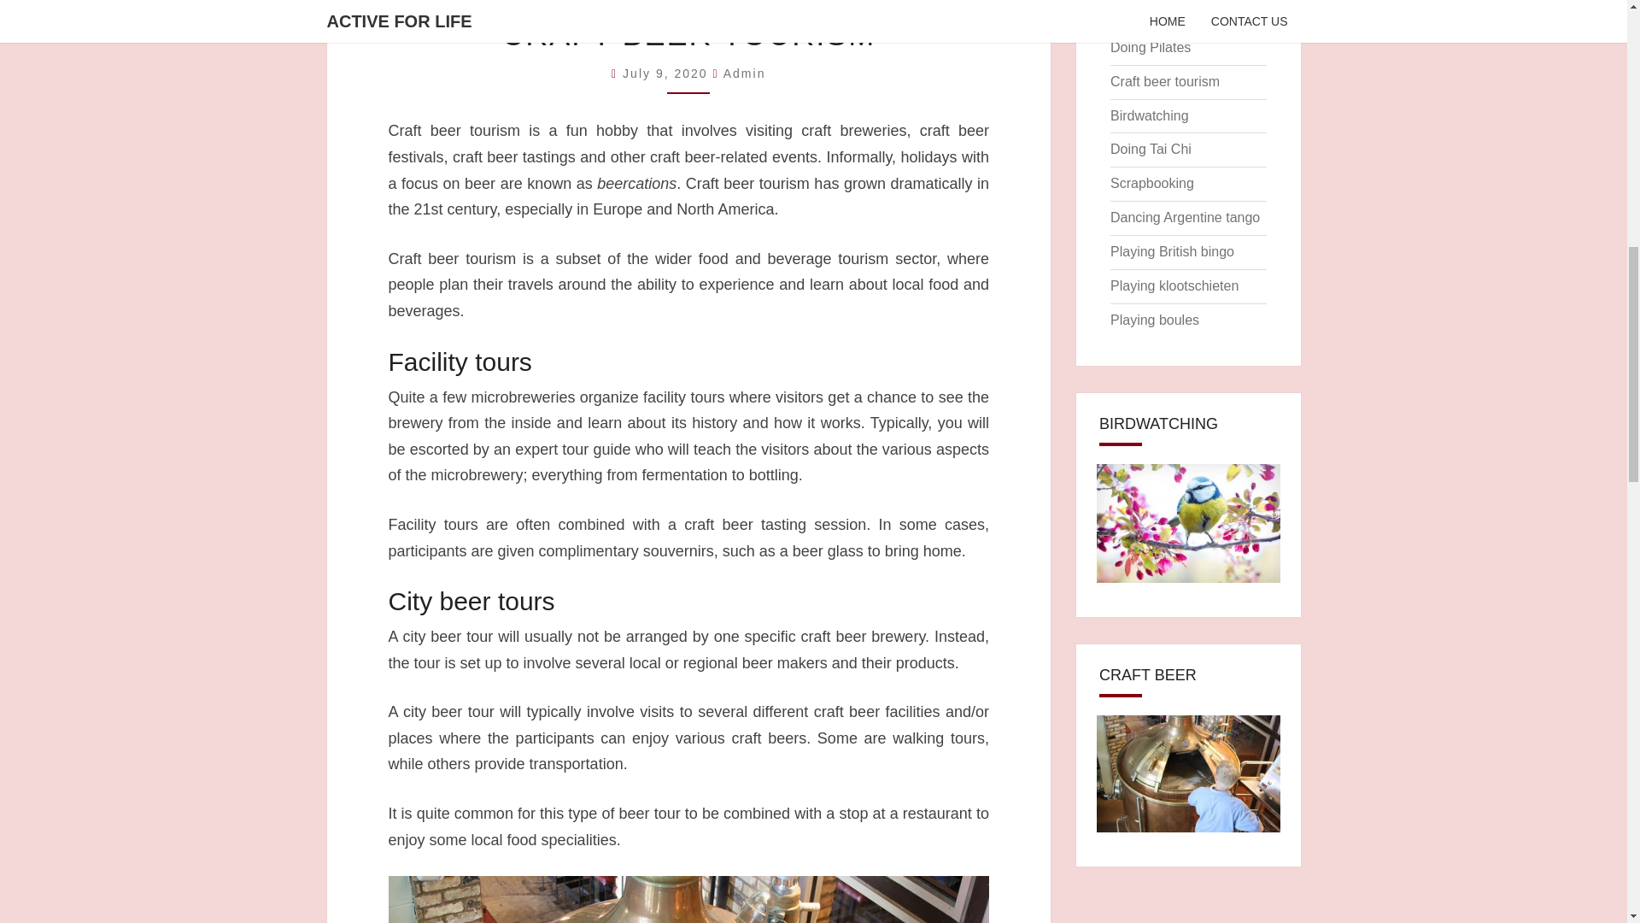 The height and width of the screenshot is (923, 1640). I want to click on Birdwatching, so click(1150, 115).